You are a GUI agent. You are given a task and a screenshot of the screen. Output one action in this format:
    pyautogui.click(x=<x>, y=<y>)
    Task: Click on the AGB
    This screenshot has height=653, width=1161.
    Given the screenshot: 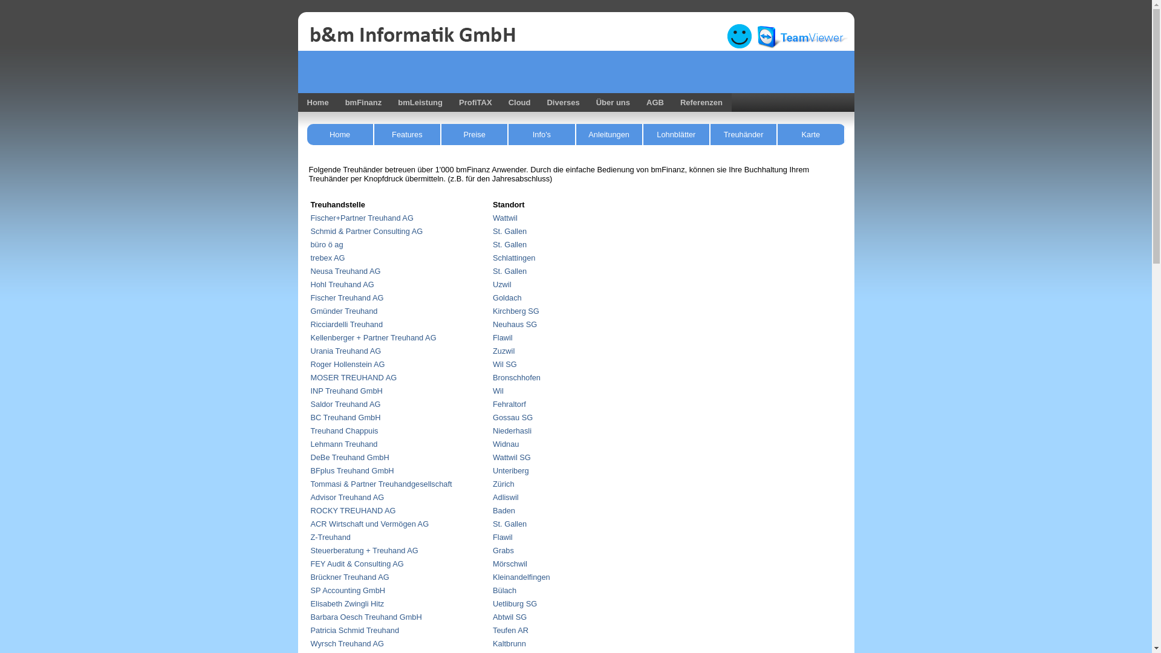 What is the action you would take?
    pyautogui.click(x=655, y=103)
    